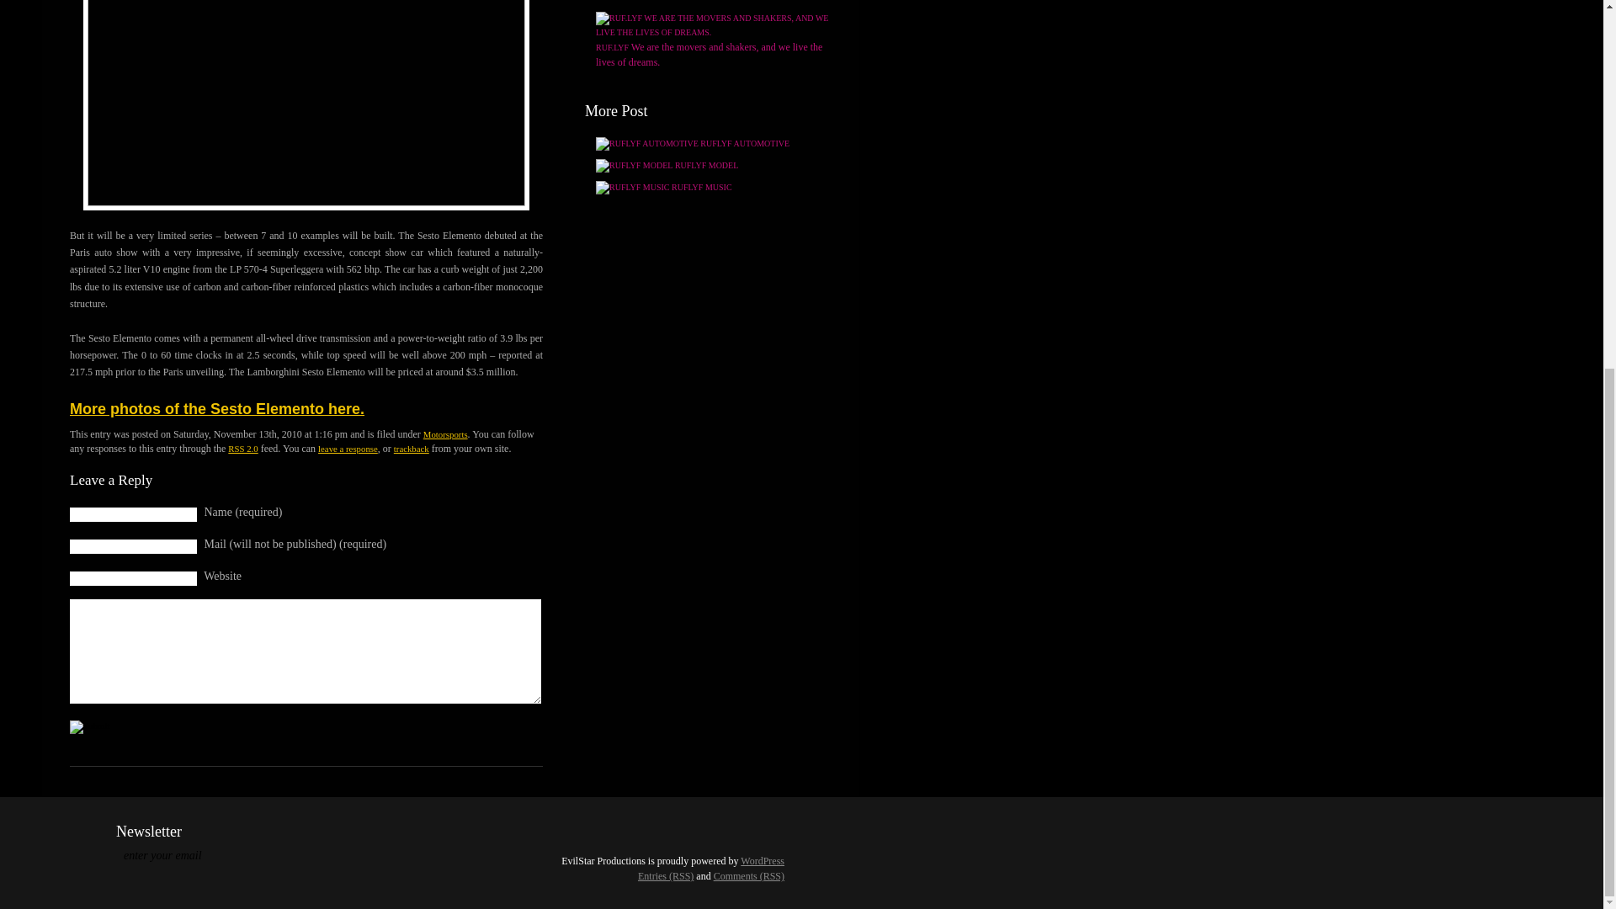  What do you see at coordinates (348, 448) in the screenshot?
I see `leave a response` at bounding box center [348, 448].